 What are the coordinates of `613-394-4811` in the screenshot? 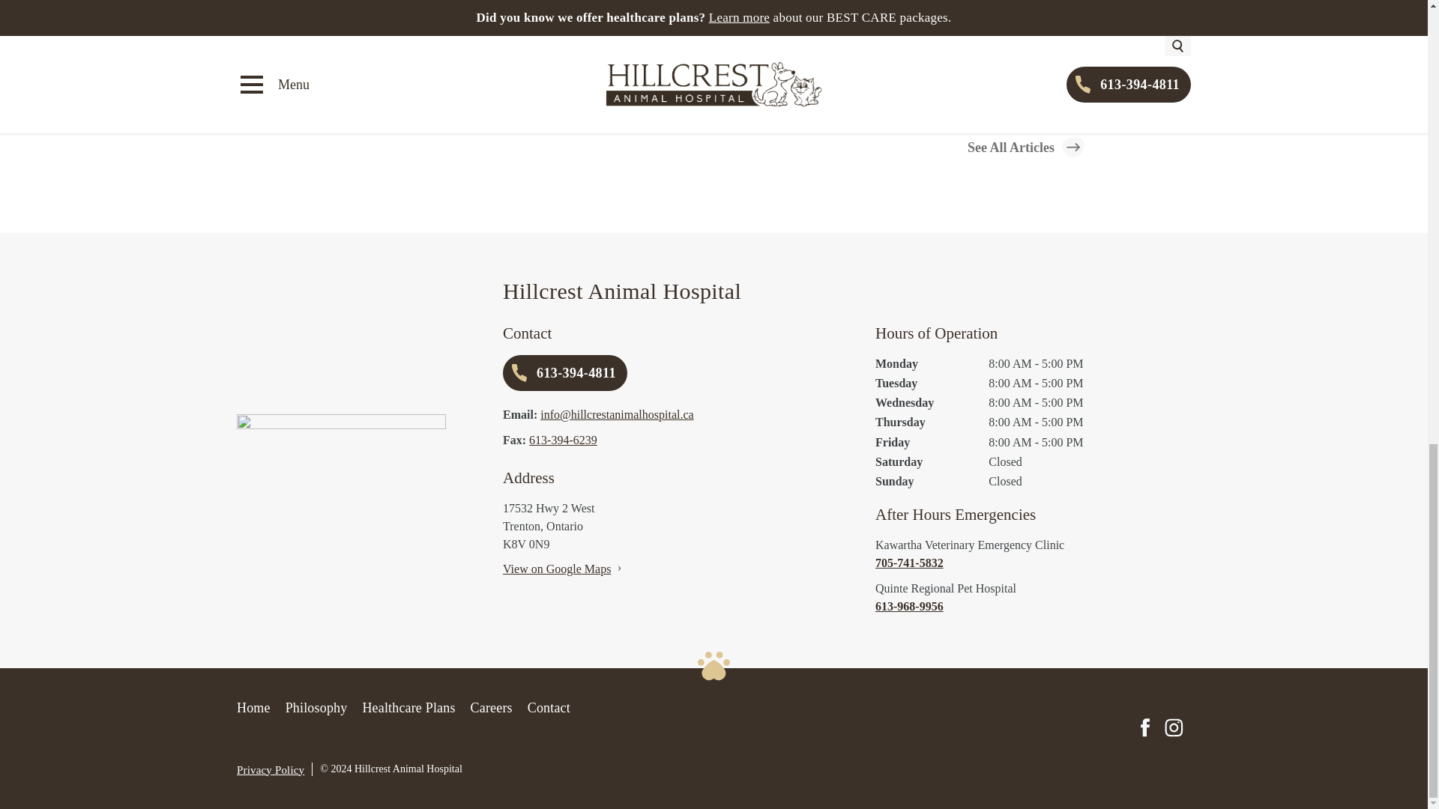 It's located at (565, 373).